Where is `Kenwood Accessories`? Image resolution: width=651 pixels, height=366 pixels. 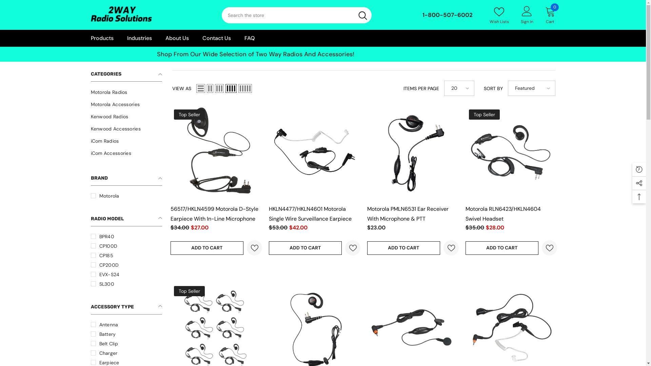 Kenwood Accessories is located at coordinates (116, 129).